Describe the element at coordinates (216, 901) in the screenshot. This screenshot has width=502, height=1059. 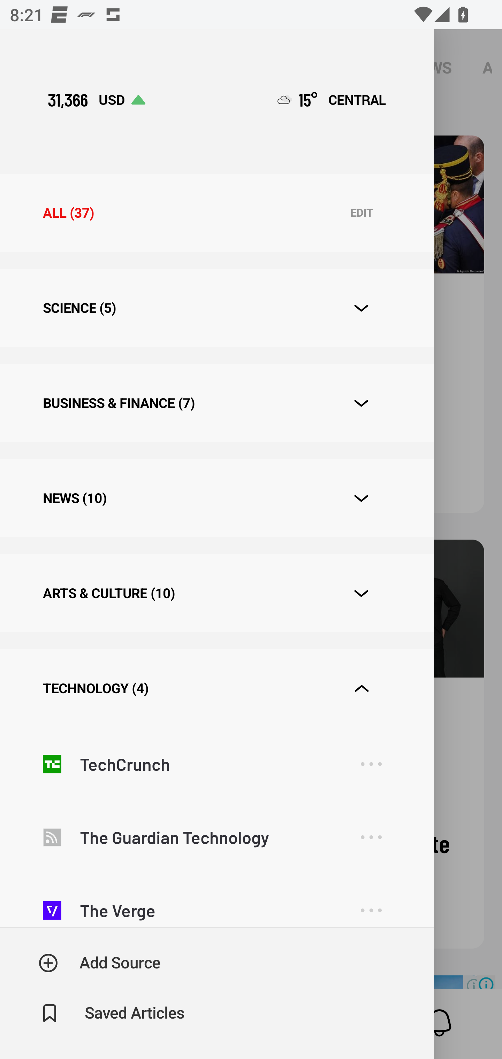
I see `Writer Logo The Verge More Options` at that location.